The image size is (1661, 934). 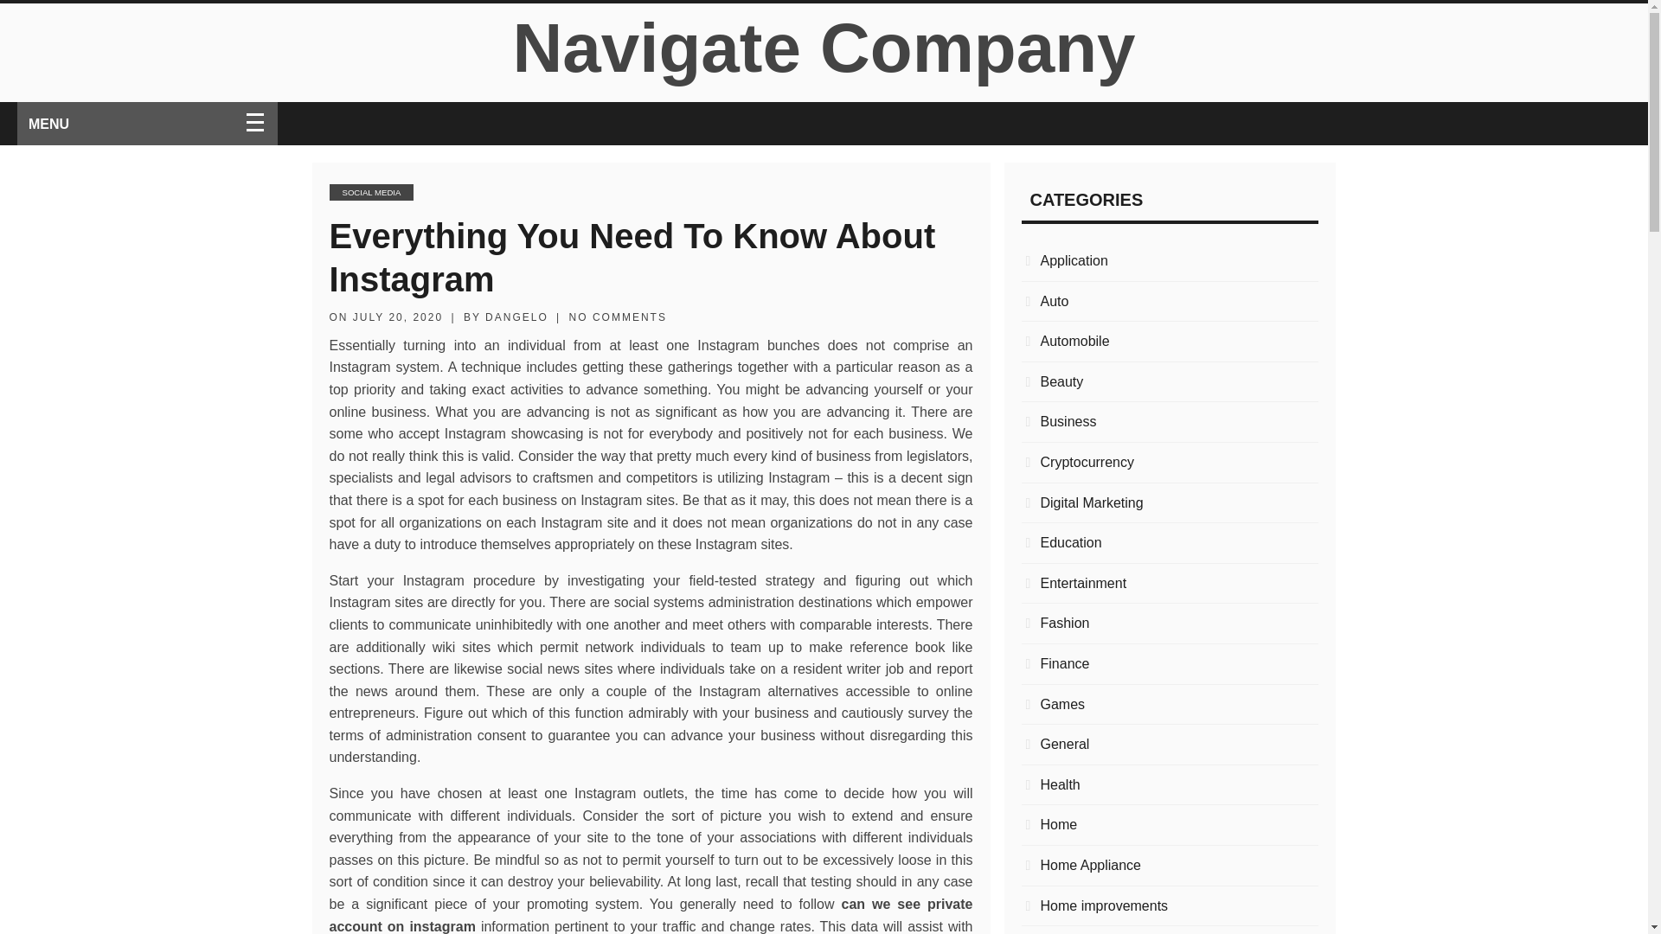 I want to click on Entertainment, so click(x=1170, y=583).